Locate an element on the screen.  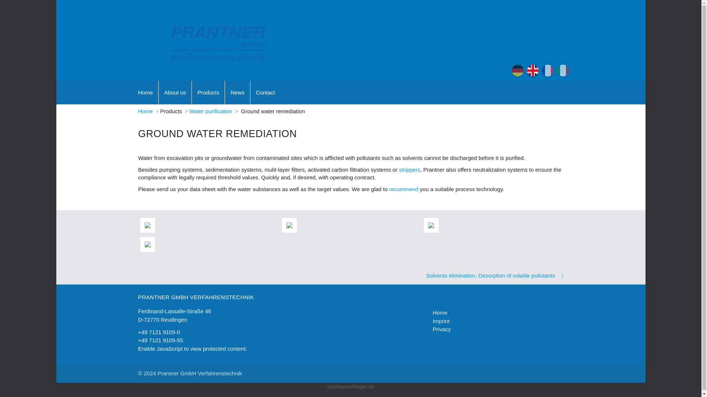
Italian is located at coordinates (563, 71).